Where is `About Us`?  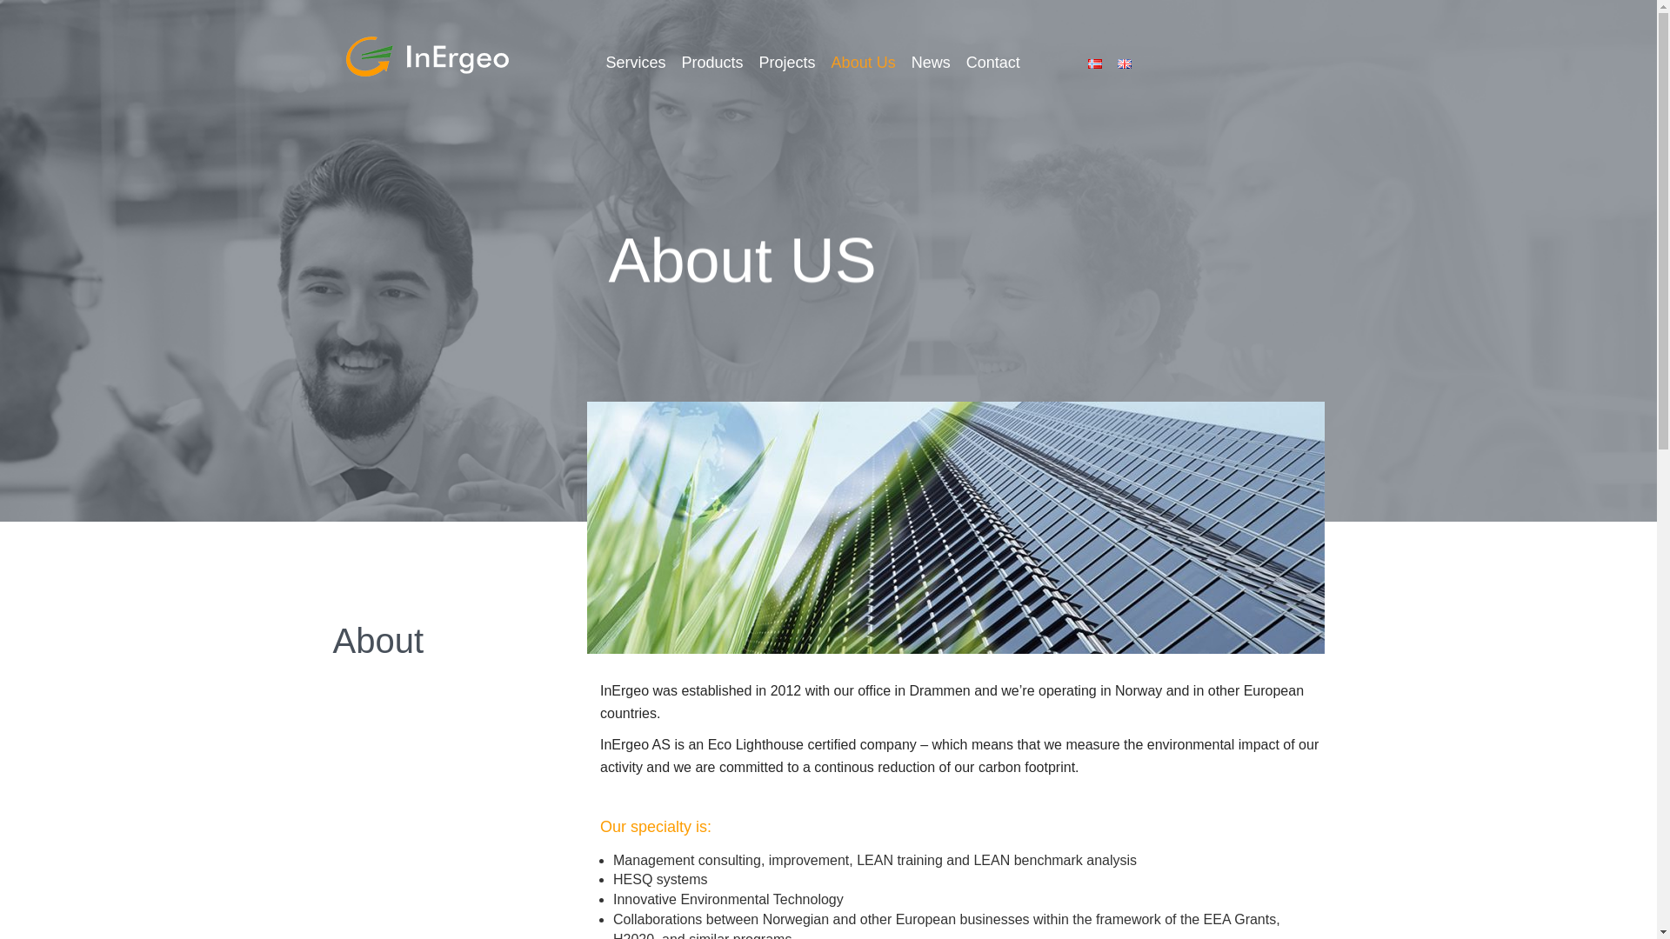
About Us is located at coordinates (863, 63).